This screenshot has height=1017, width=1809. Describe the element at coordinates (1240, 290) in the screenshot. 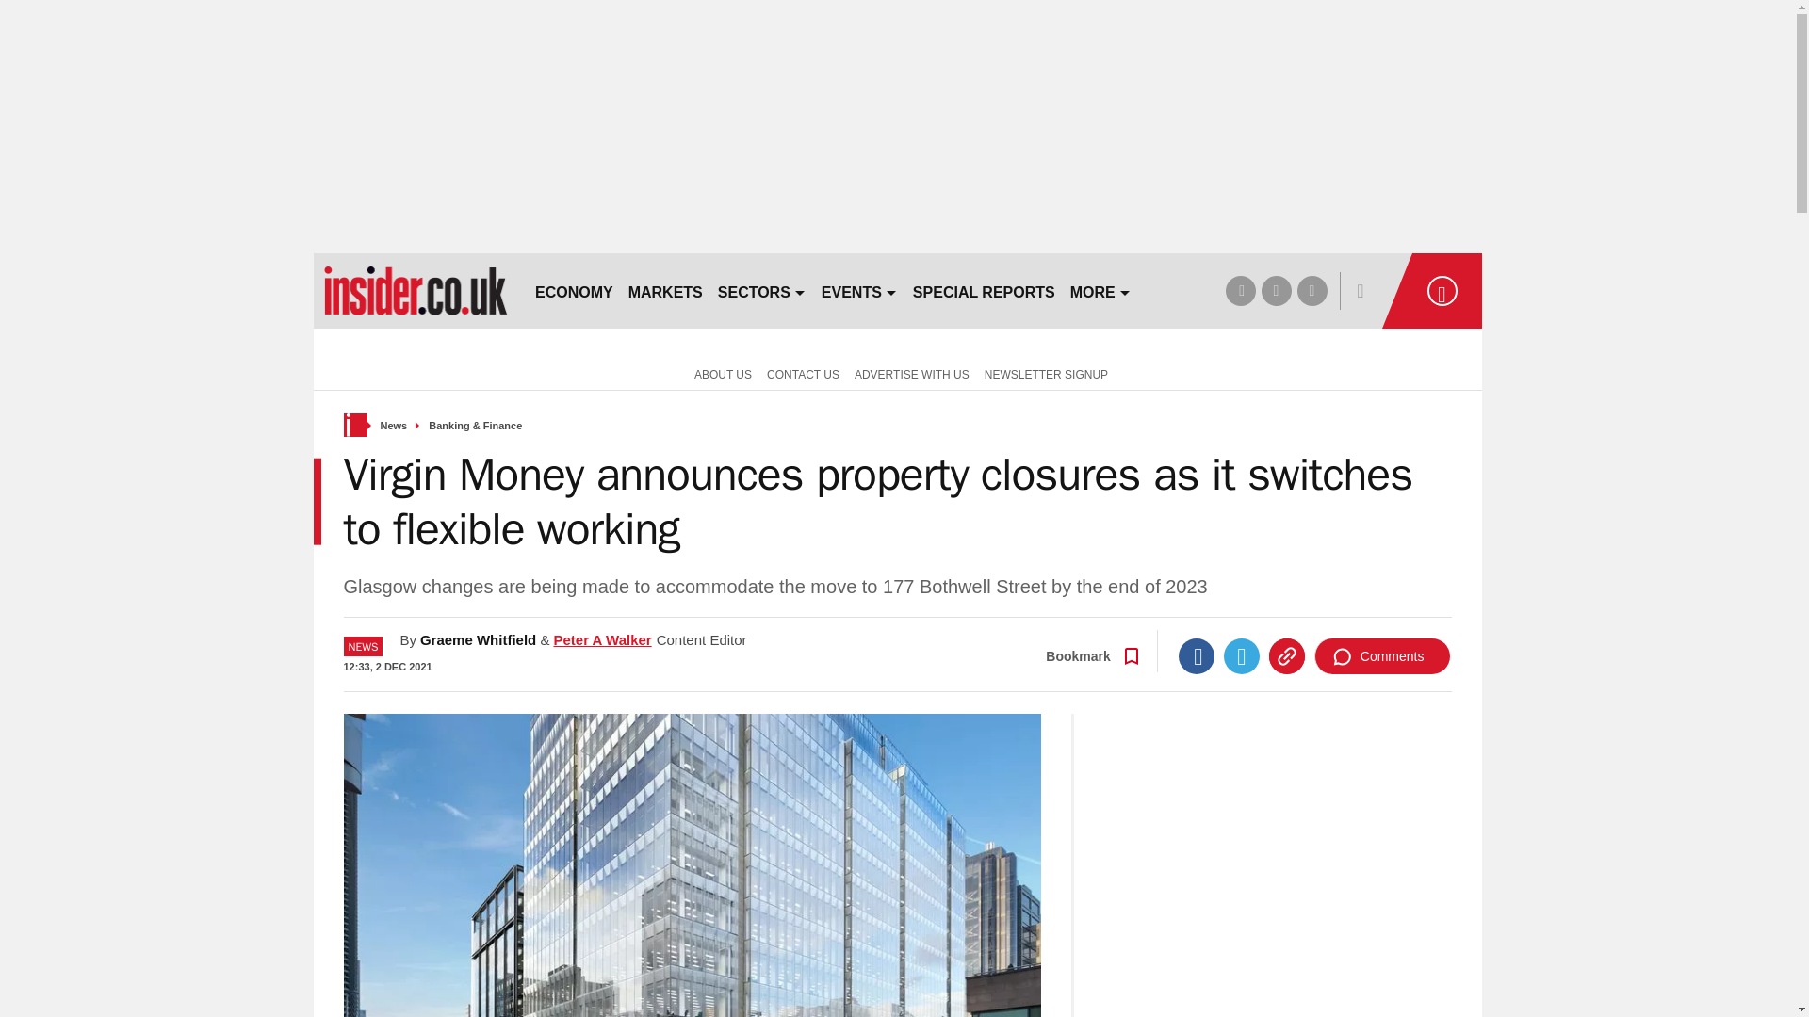

I see `facebook` at that location.